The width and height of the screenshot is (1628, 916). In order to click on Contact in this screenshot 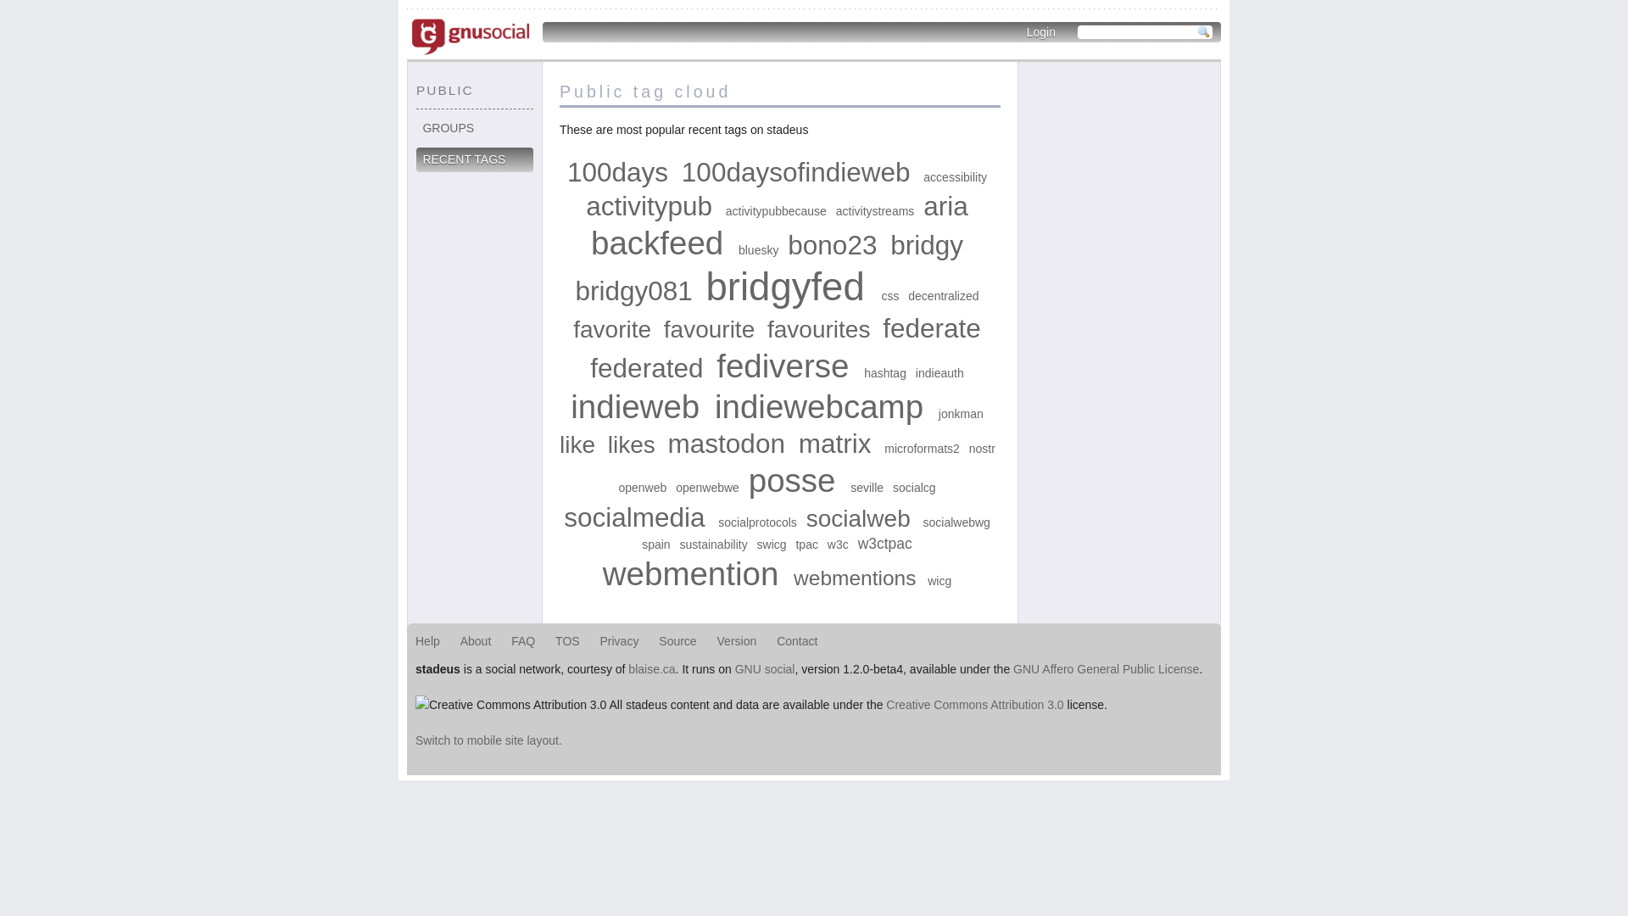, I will do `click(797, 641)`.